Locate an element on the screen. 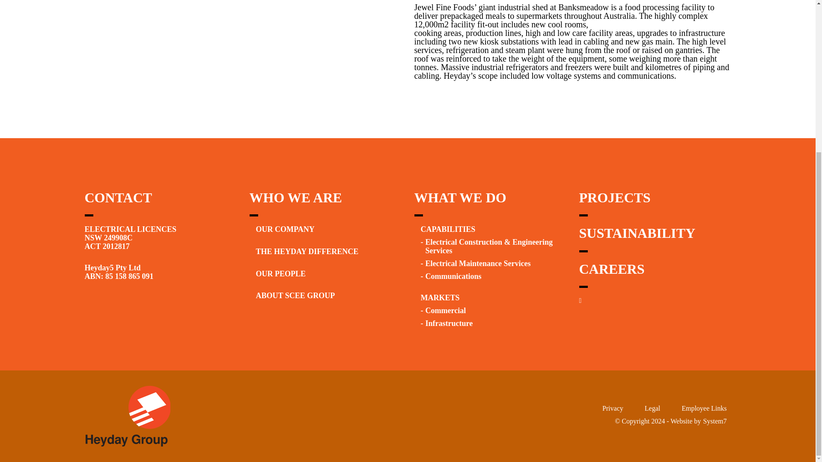  Electrical Maintenance Services is located at coordinates (478, 264).